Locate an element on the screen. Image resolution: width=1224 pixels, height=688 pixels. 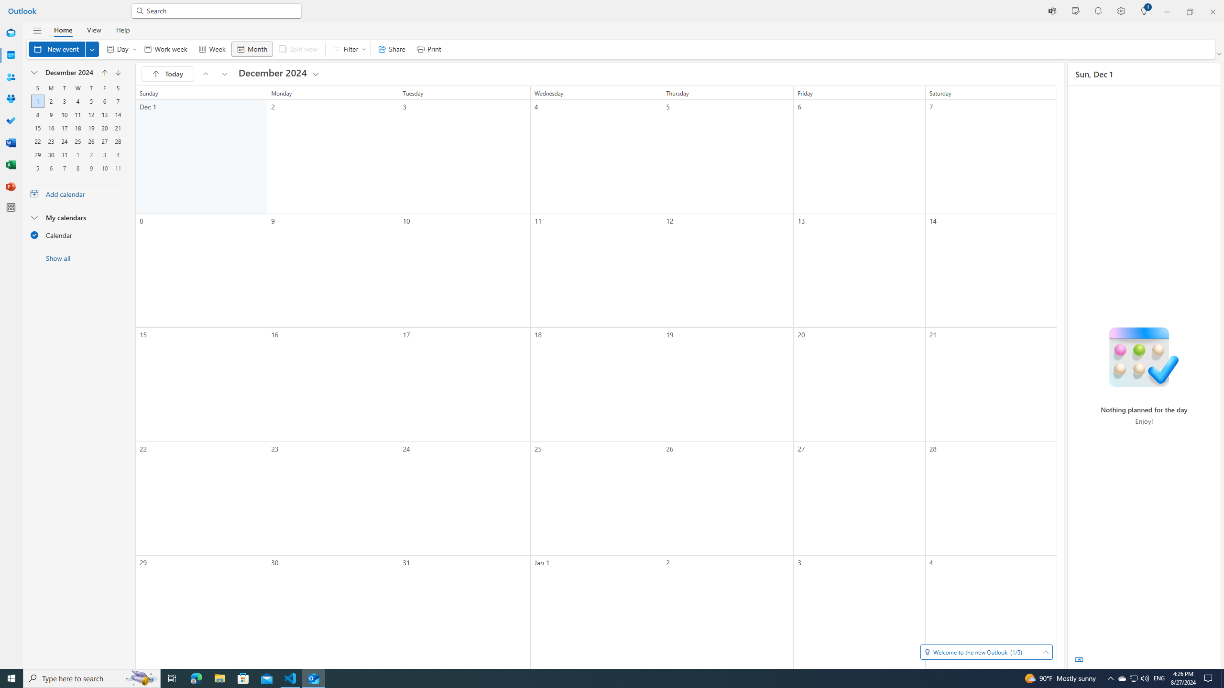
Microsoft Store is located at coordinates (243, 678).